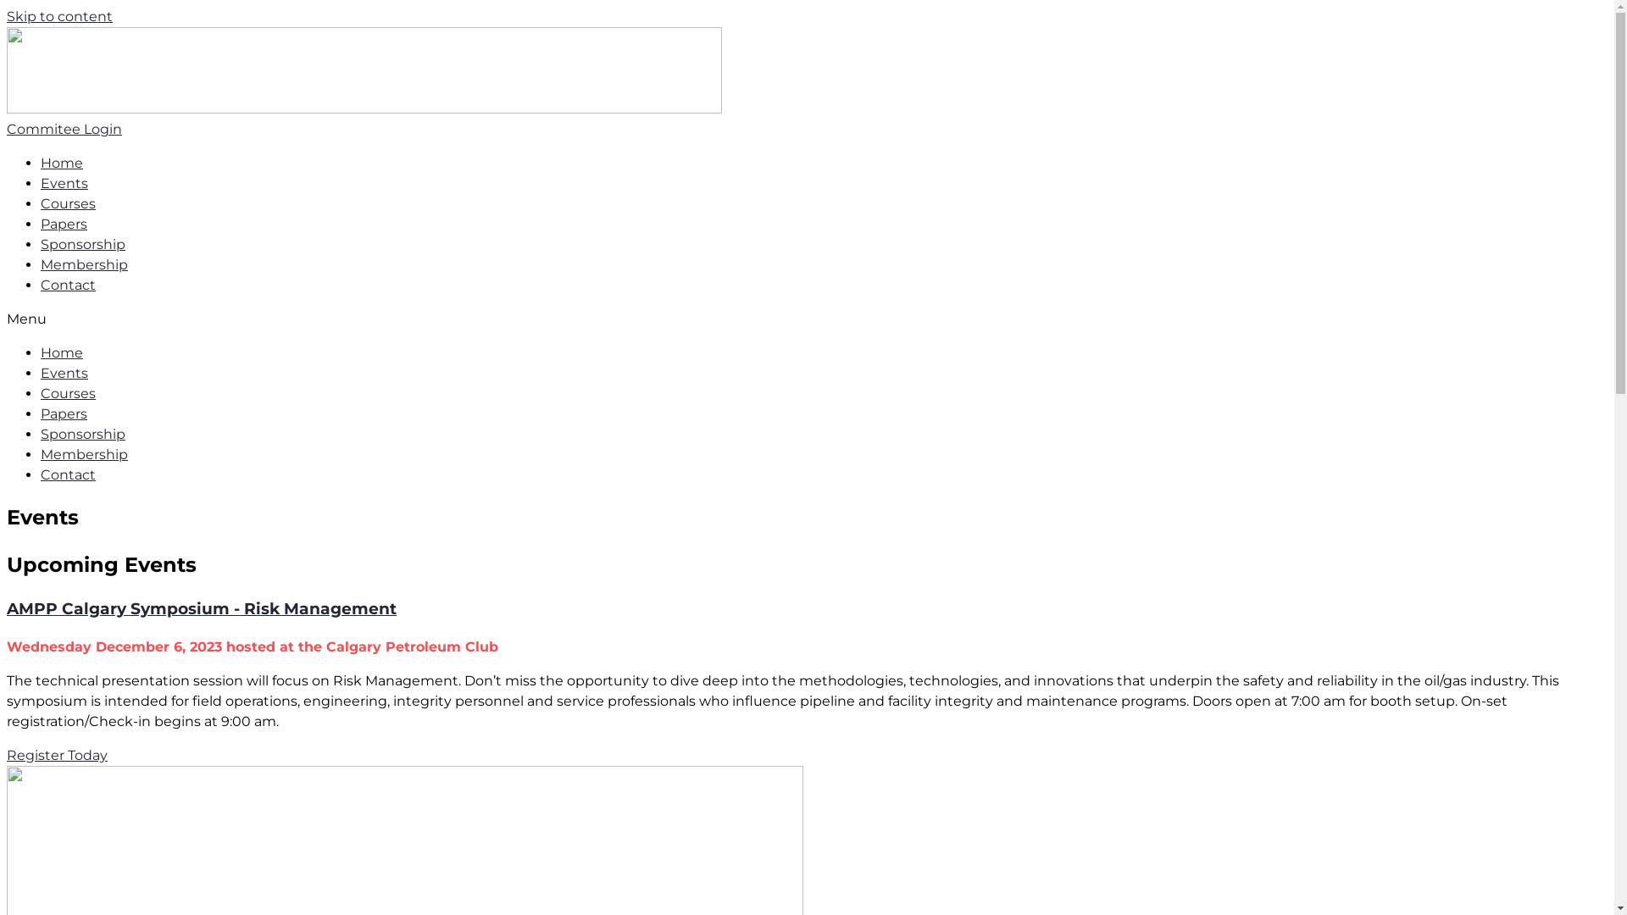 The height and width of the screenshot is (915, 1627). Describe the element at coordinates (58, 756) in the screenshot. I see `Register Today` at that location.